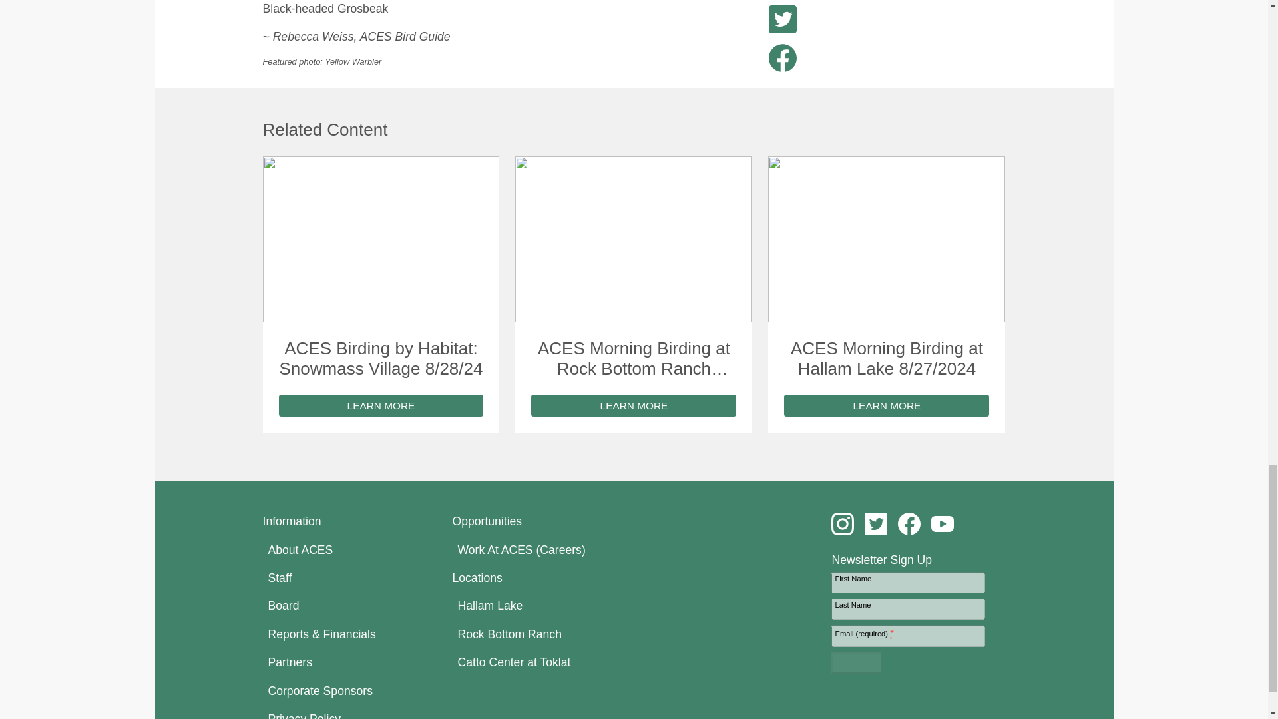 Image resolution: width=1278 pixels, height=719 pixels. Describe the element at coordinates (634, 239) in the screenshot. I see `turkey vulture` at that location.